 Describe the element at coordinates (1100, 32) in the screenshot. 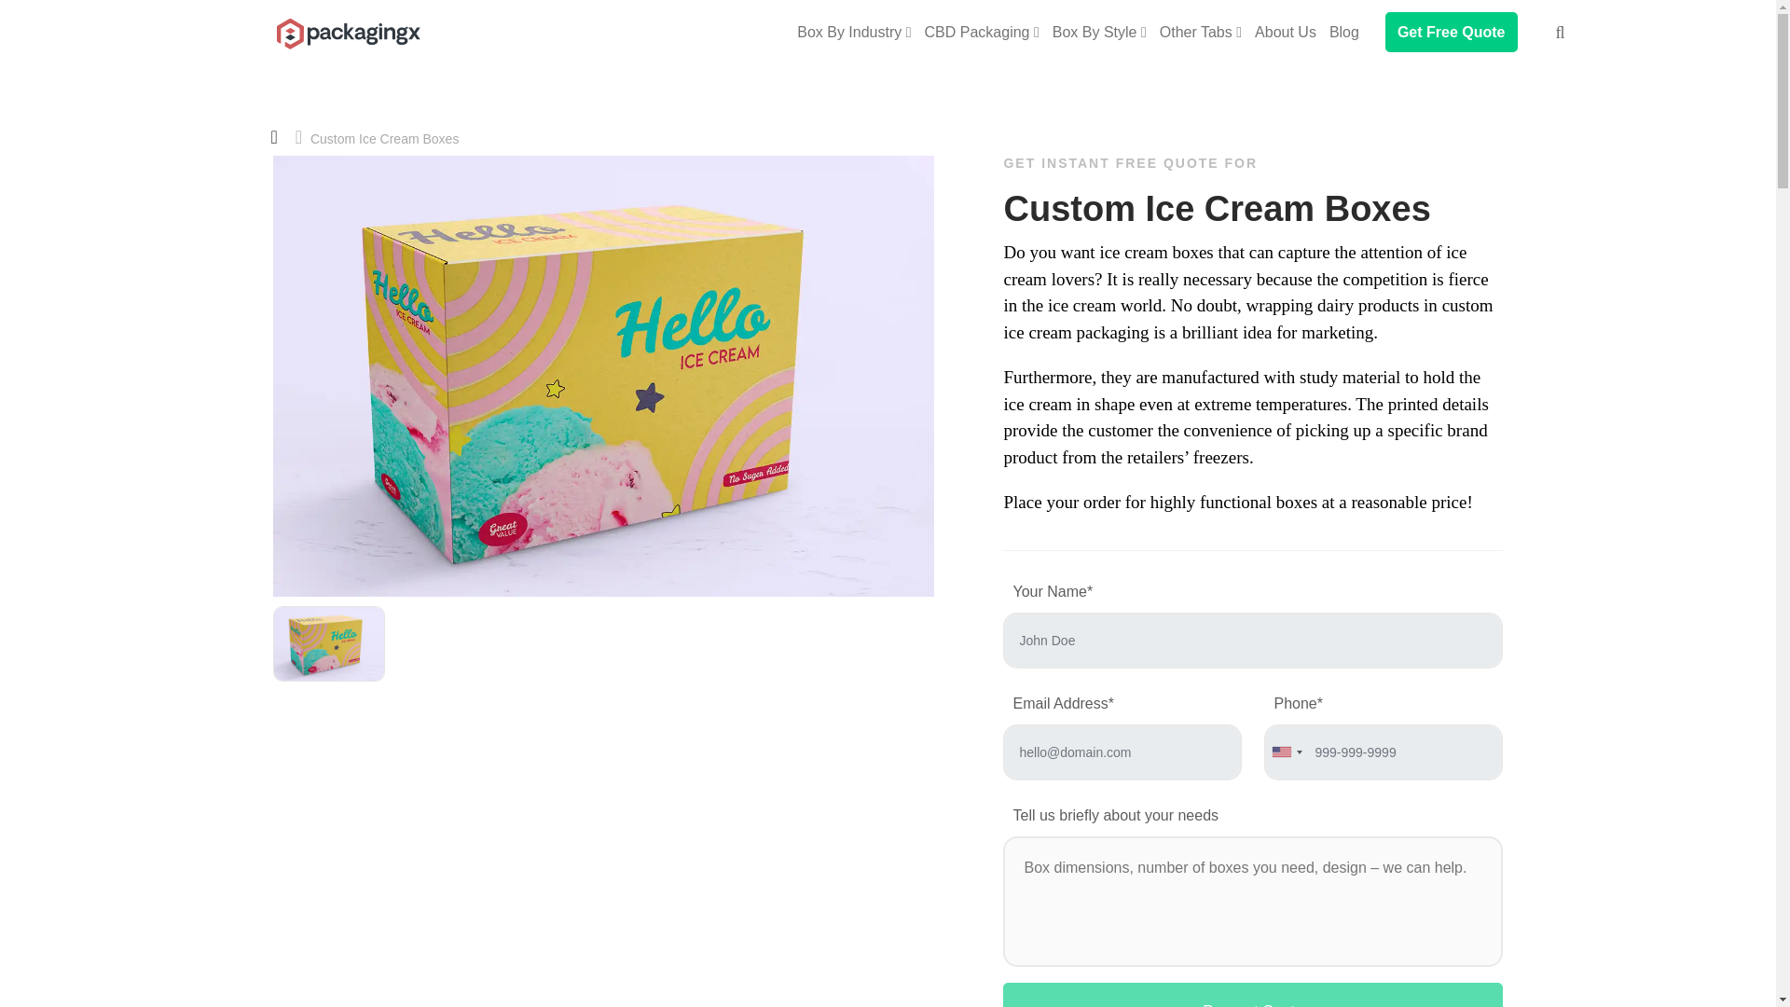

I see `Box By Style` at that location.